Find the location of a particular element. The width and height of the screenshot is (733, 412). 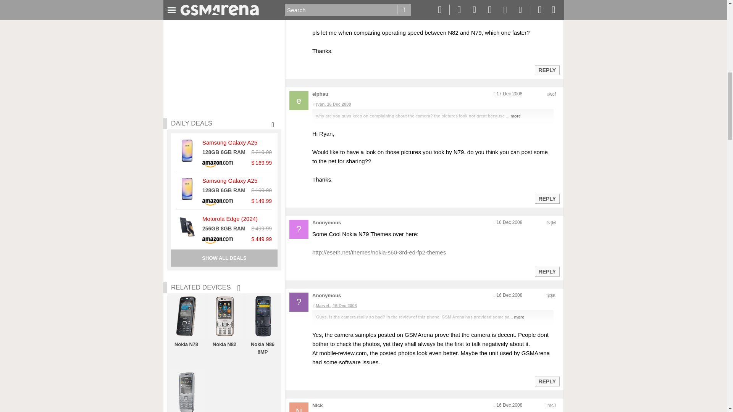

Encoded anonymized location is located at coordinates (552, 222).